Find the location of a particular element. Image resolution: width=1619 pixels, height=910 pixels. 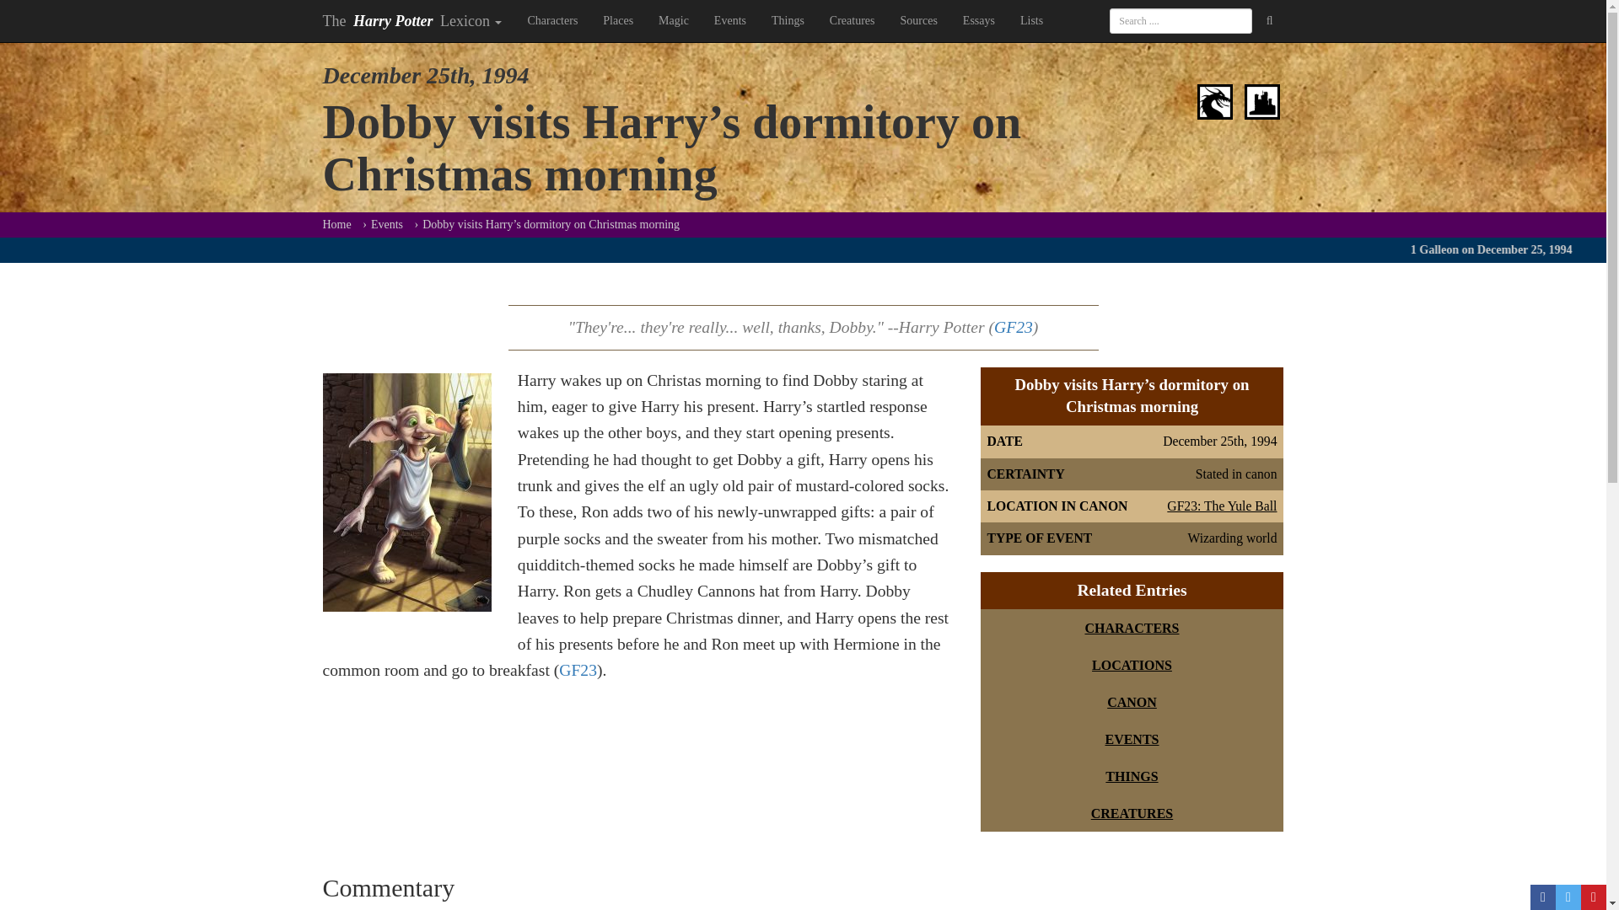

Places is located at coordinates (618, 20).